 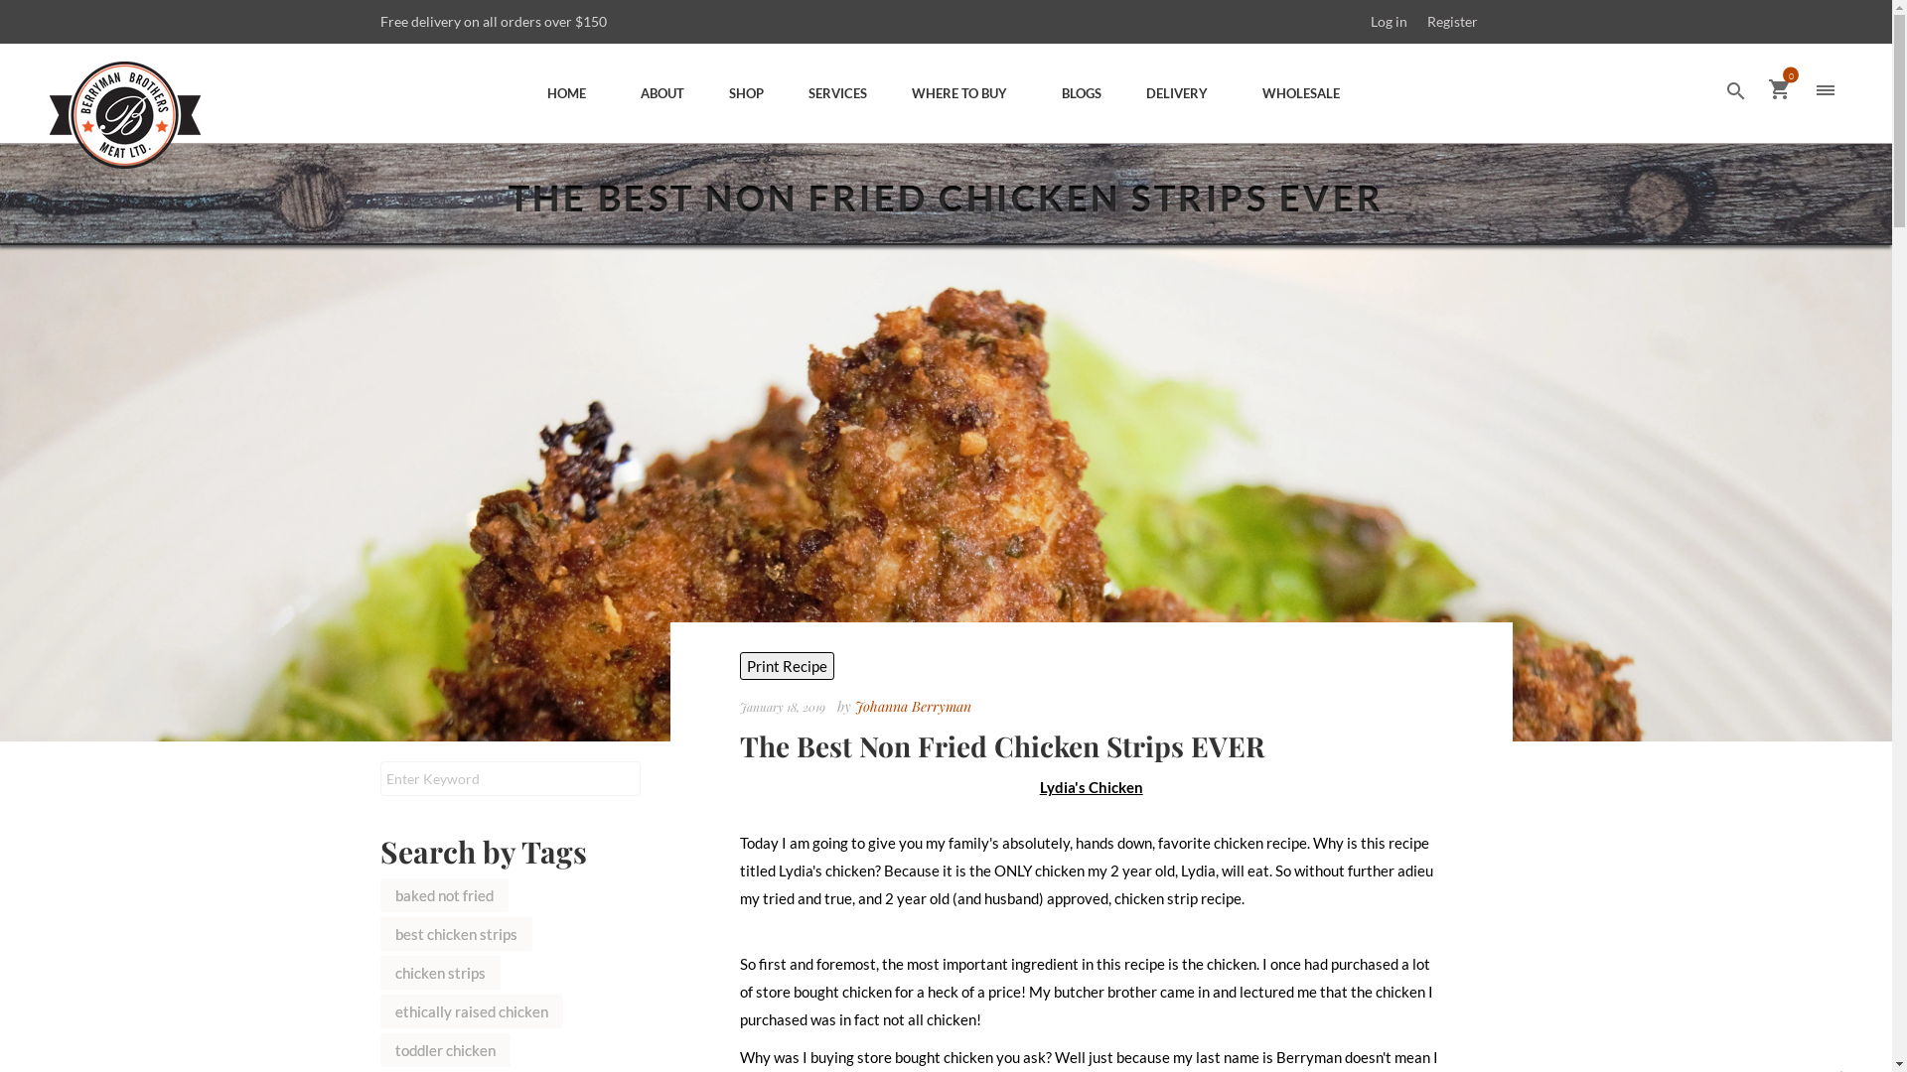 What do you see at coordinates (787, 666) in the screenshot?
I see `Print Recipe` at bounding box center [787, 666].